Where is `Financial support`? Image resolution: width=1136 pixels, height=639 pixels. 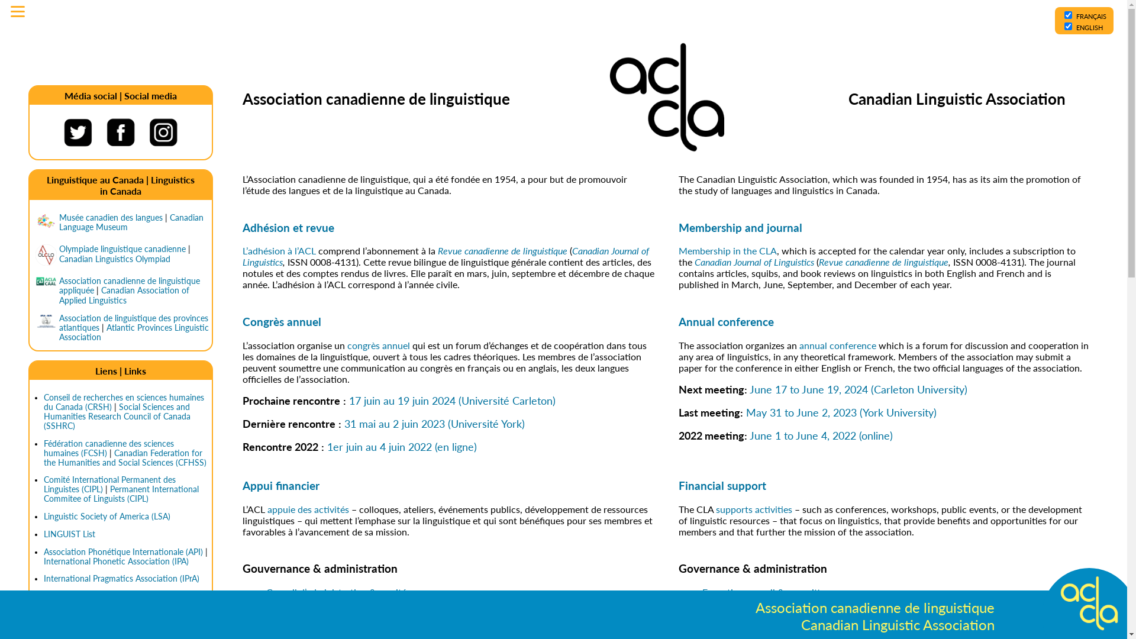
Financial support is located at coordinates (722, 486).